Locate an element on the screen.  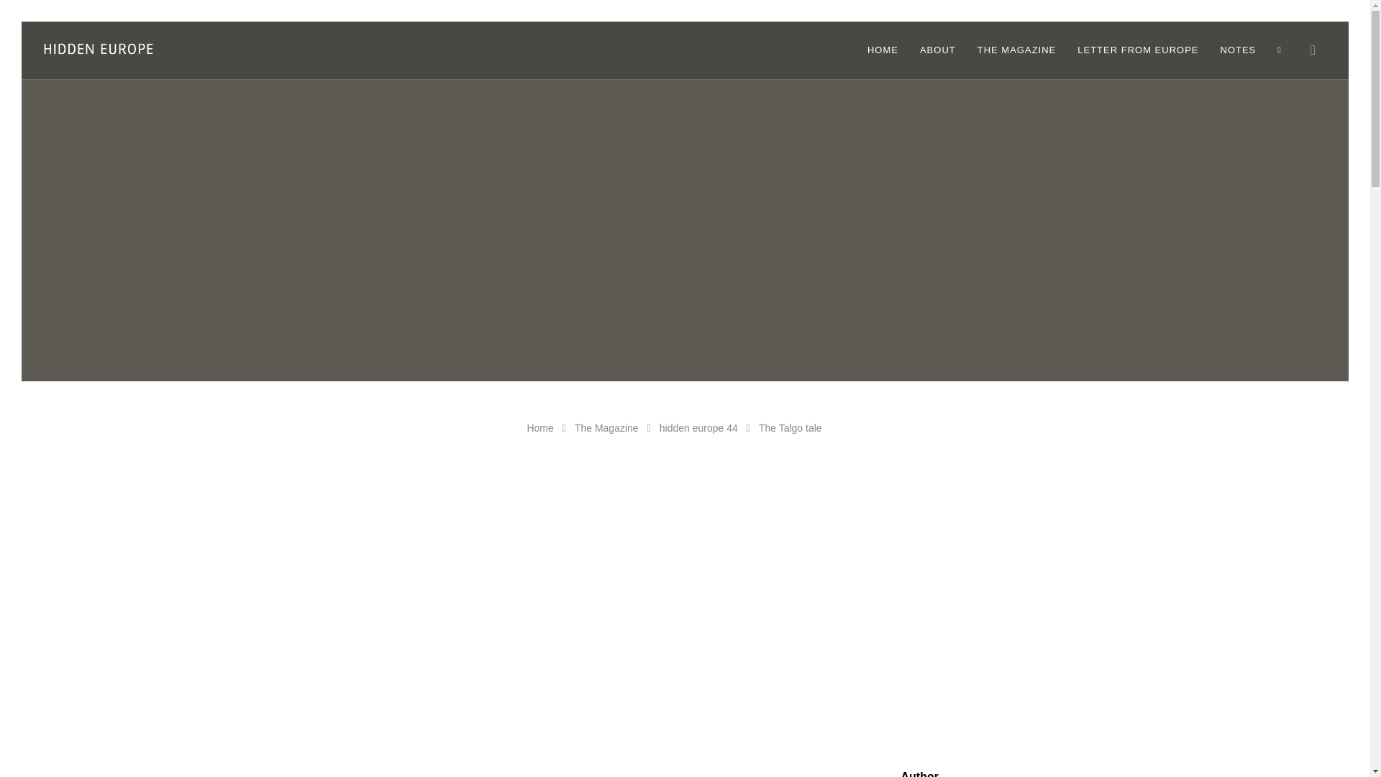
SNIPPET is located at coordinates (403, 776).